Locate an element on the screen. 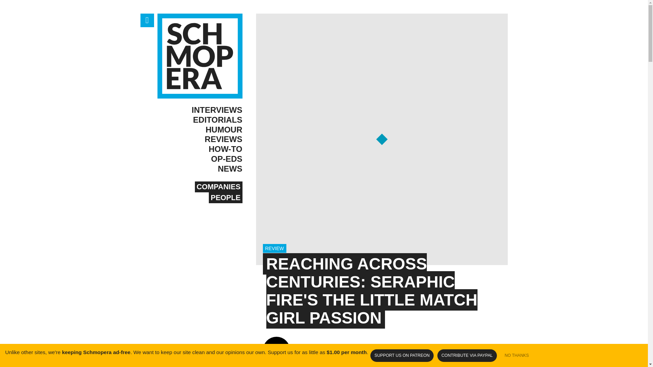  Carly Gordon is located at coordinates (294, 350).